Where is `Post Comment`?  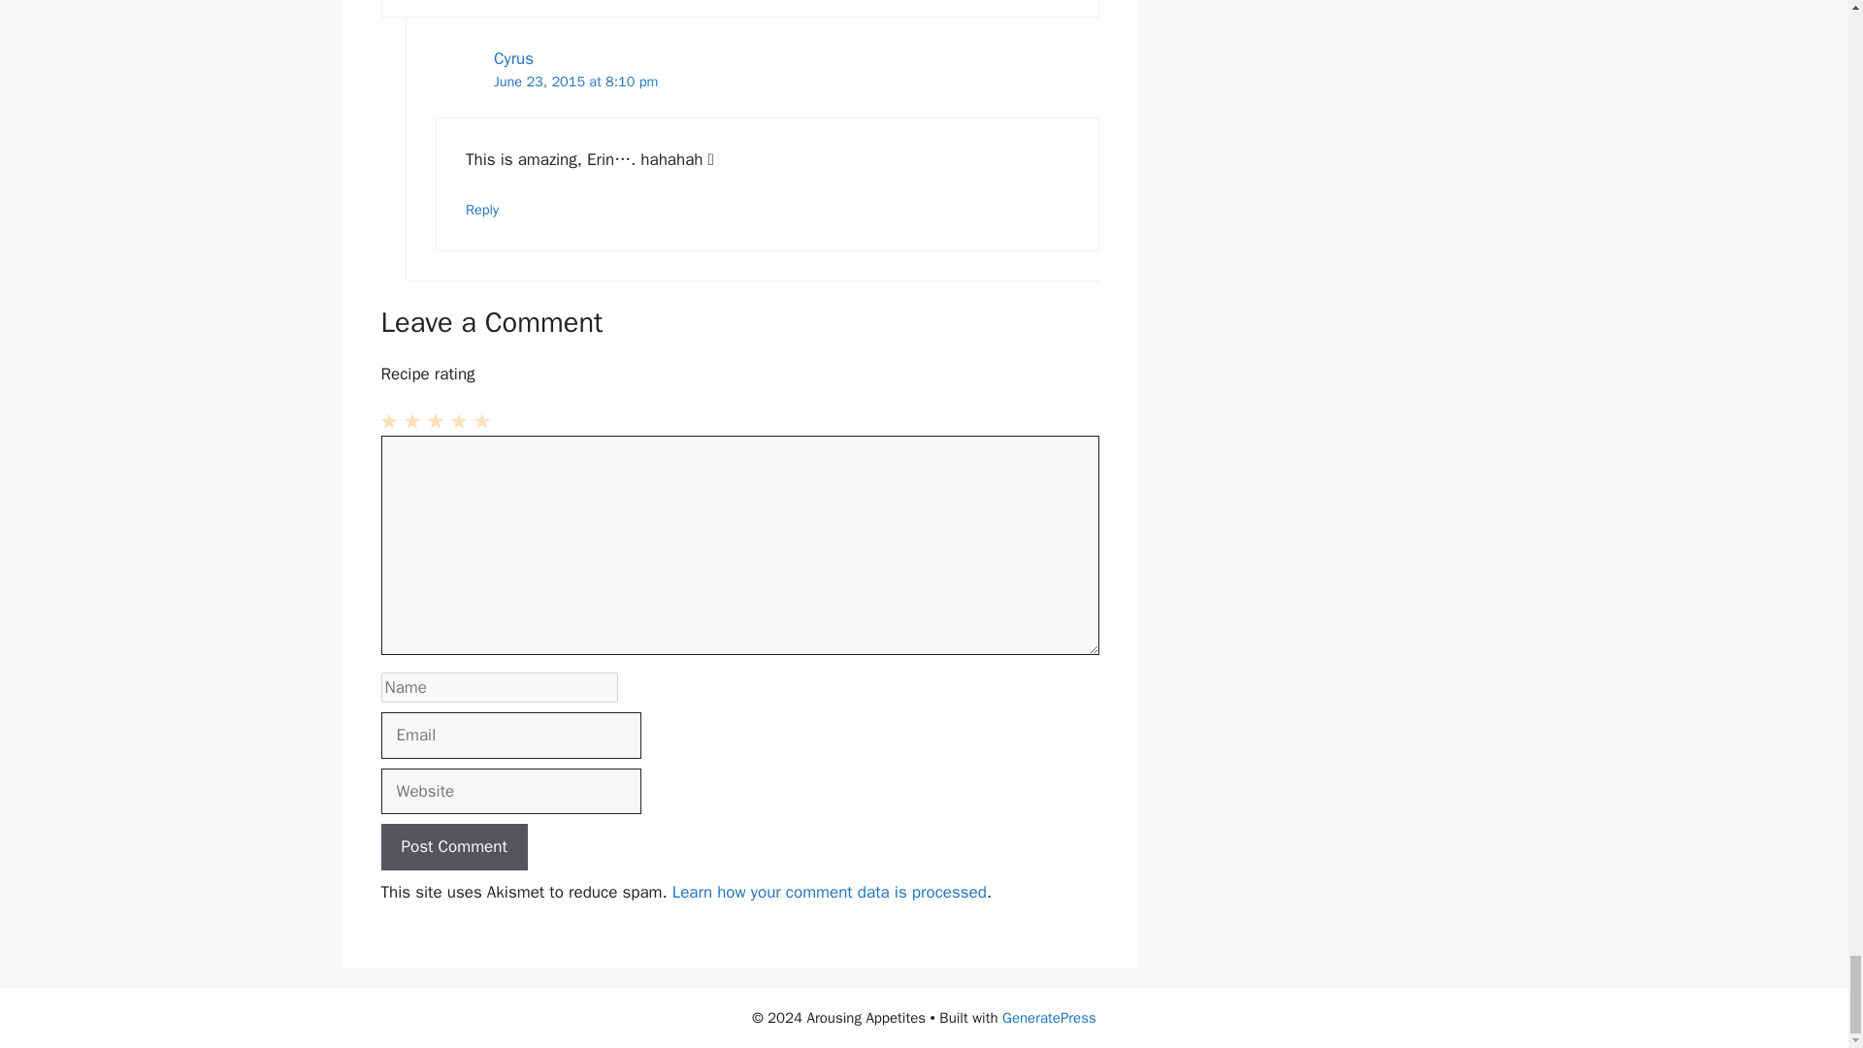
Post Comment is located at coordinates (453, 846).